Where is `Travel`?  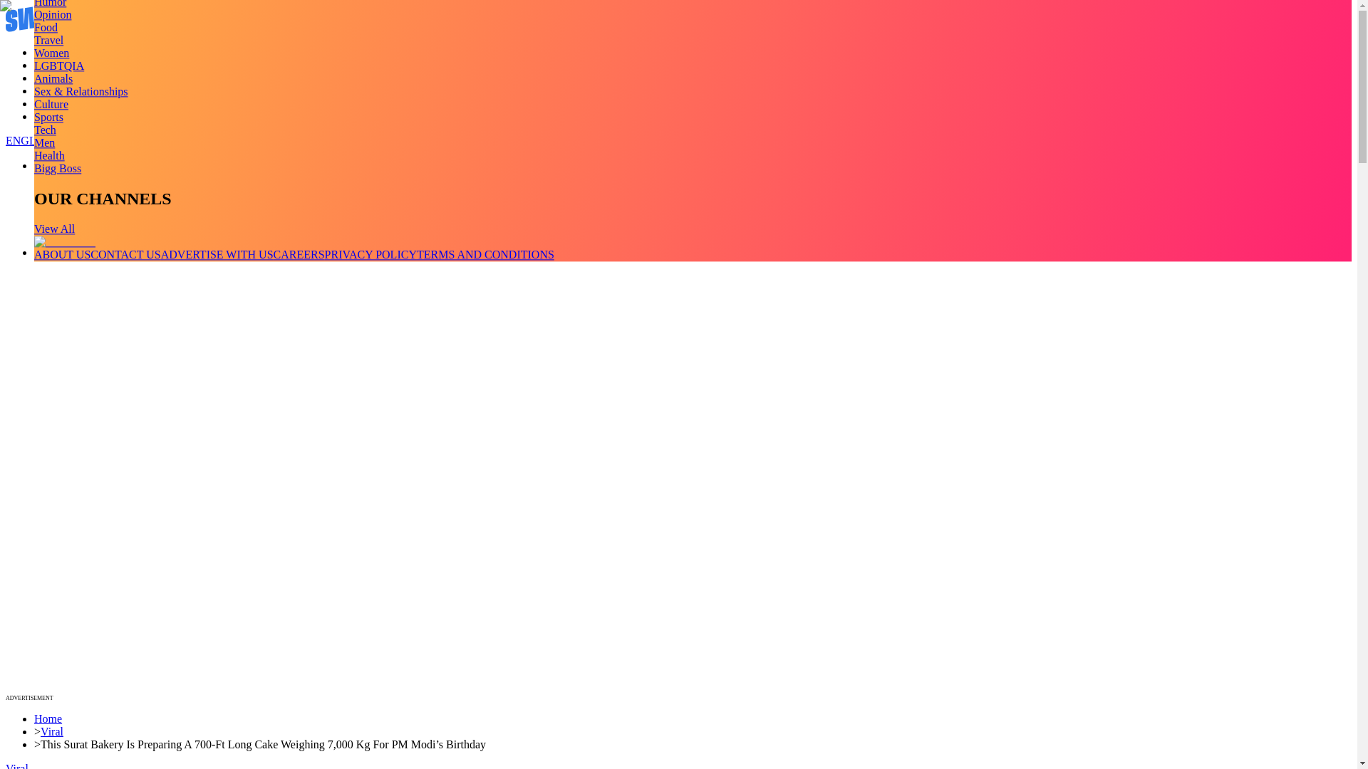 Travel is located at coordinates (48, 40).